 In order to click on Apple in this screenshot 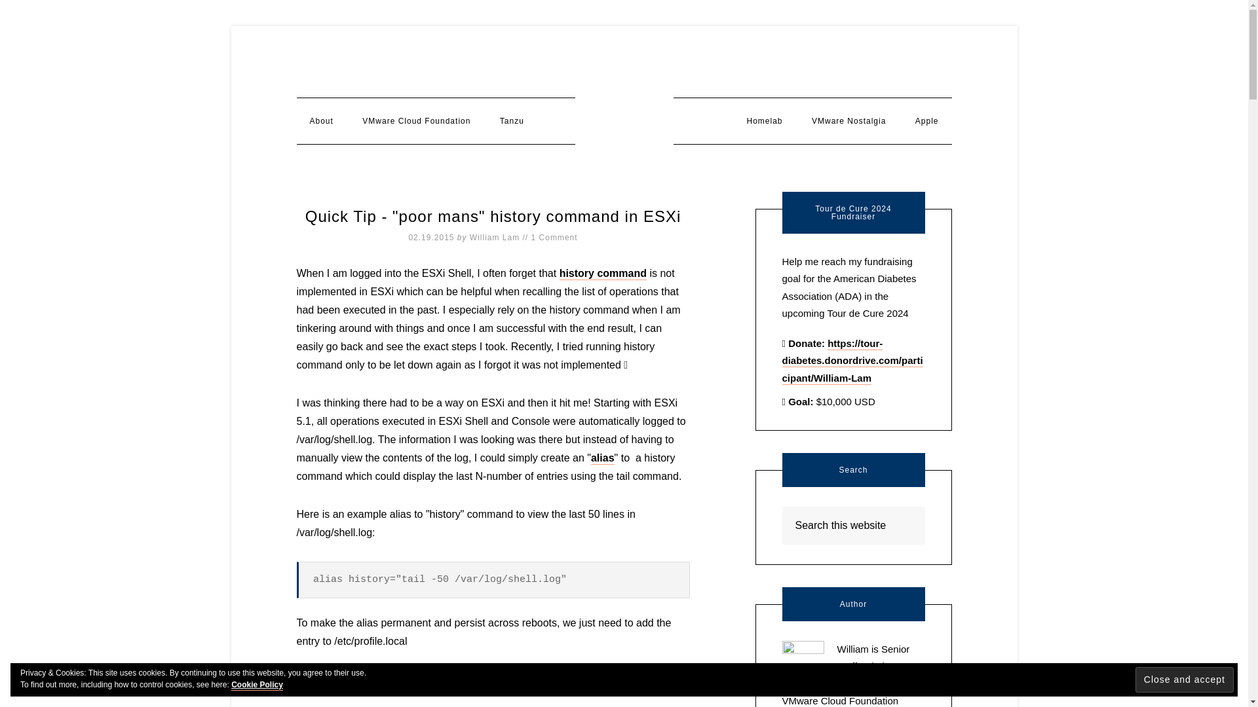, I will do `click(926, 121)`.